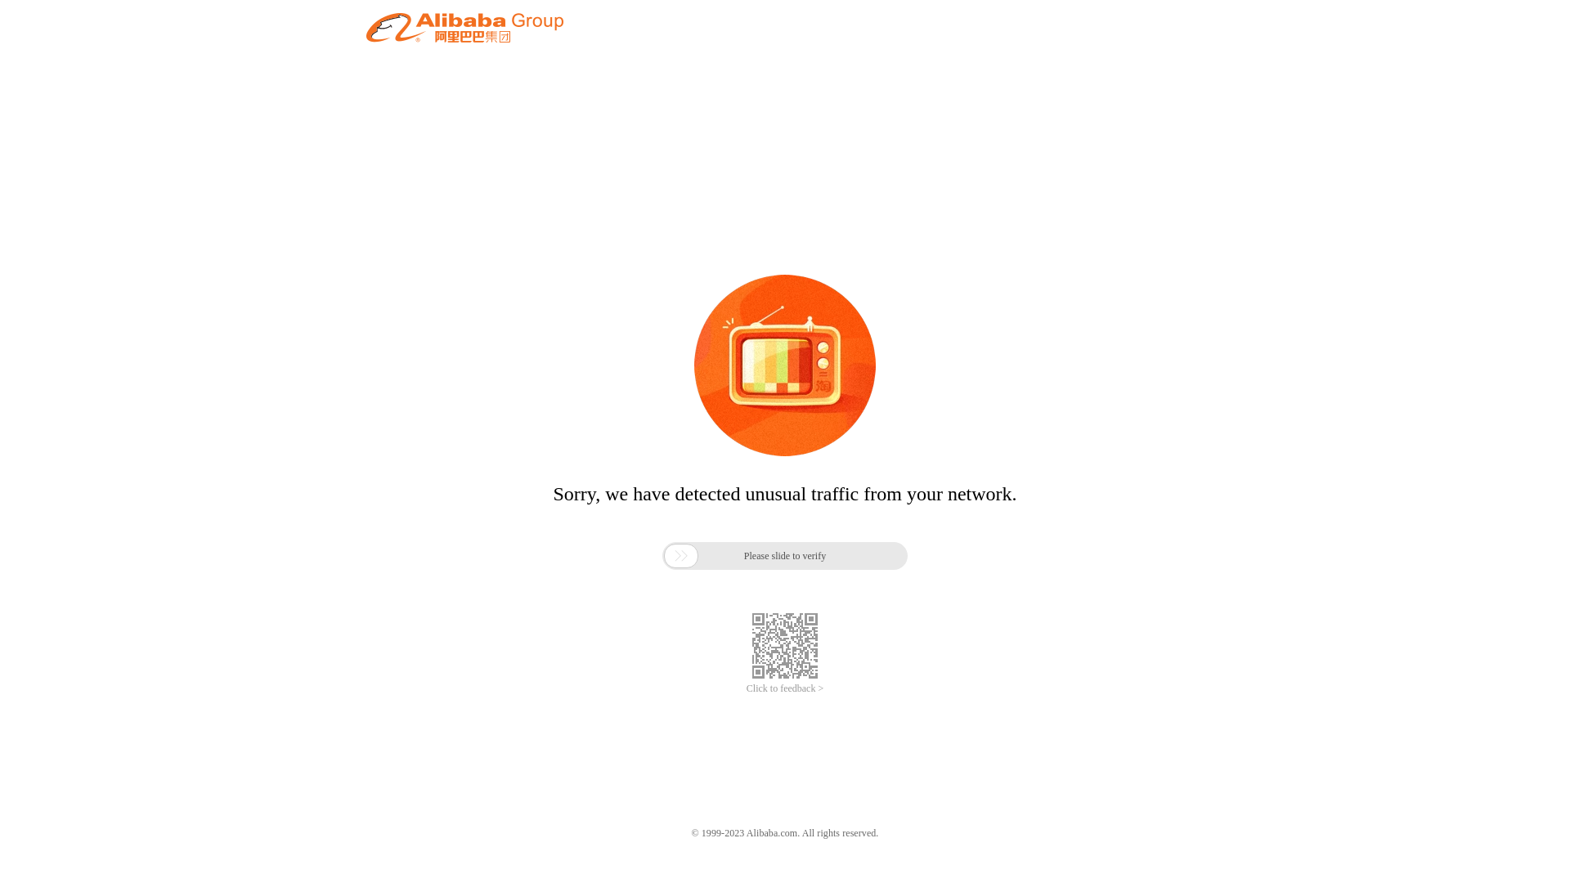 This screenshot has height=883, width=1570. What do you see at coordinates (785, 688) in the screenshot?
I see `Click to feedback >` at bounding box center [785, 688].